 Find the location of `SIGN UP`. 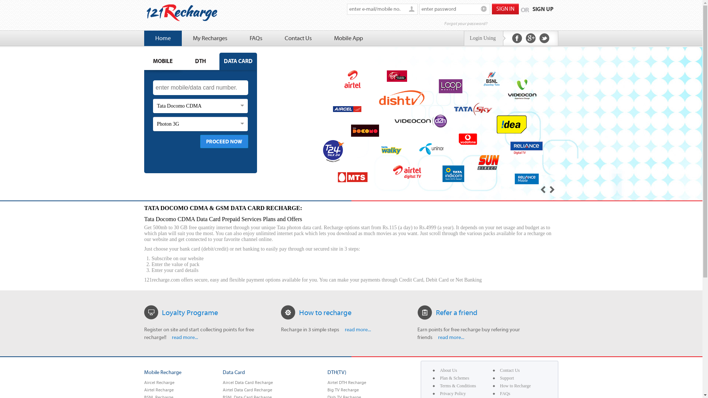

SIGN UP is located at coordinates (543, 10).